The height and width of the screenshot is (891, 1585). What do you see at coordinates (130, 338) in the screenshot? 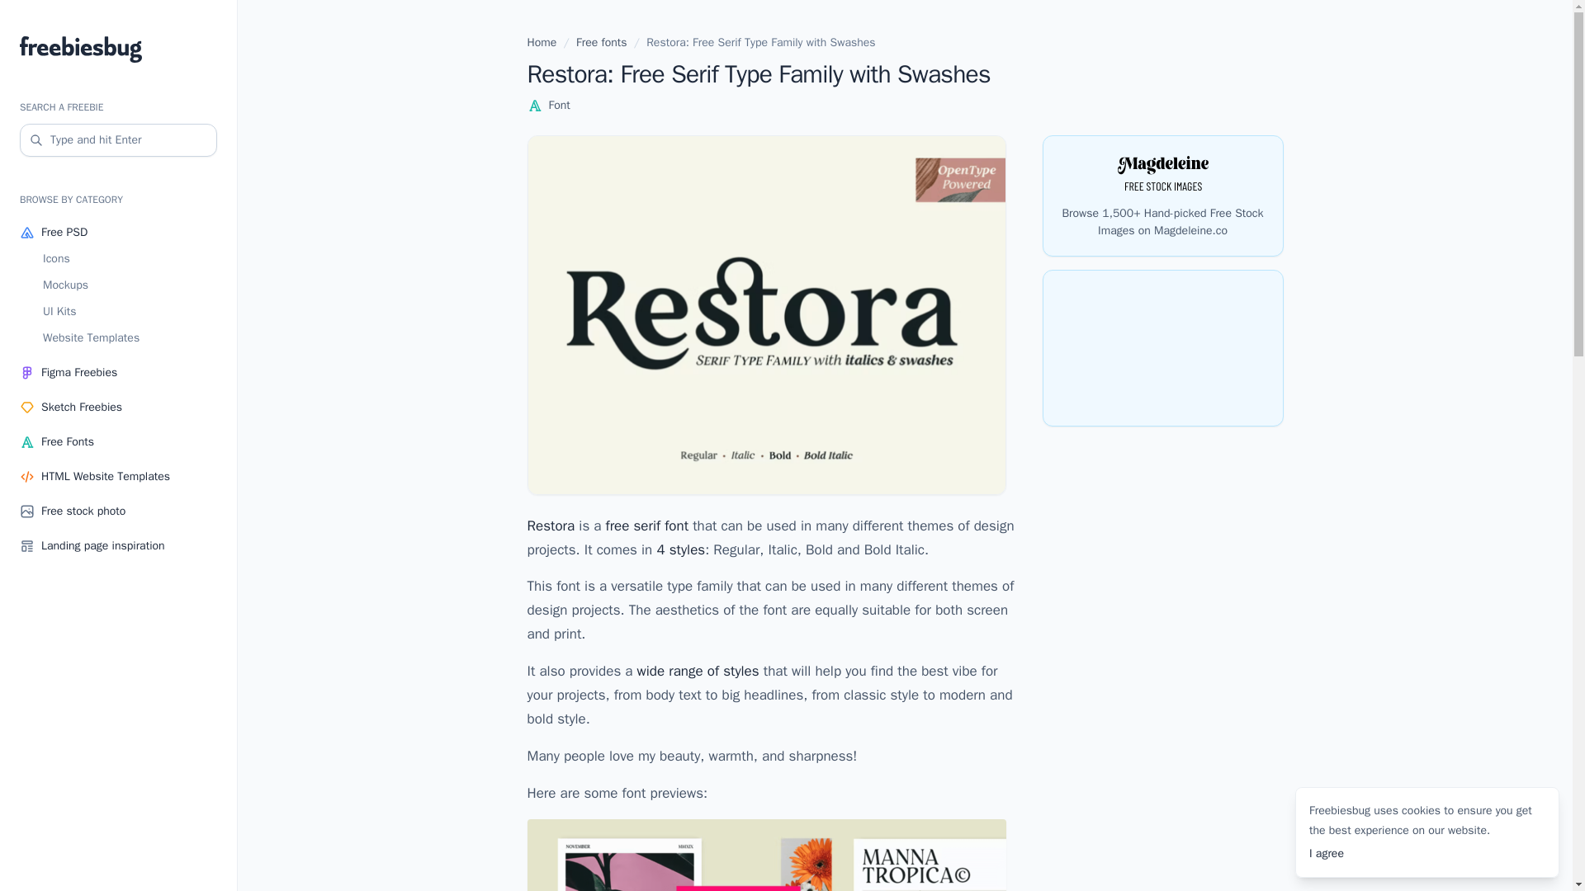
I see `Website Templates` at bounding box center [130, 338].